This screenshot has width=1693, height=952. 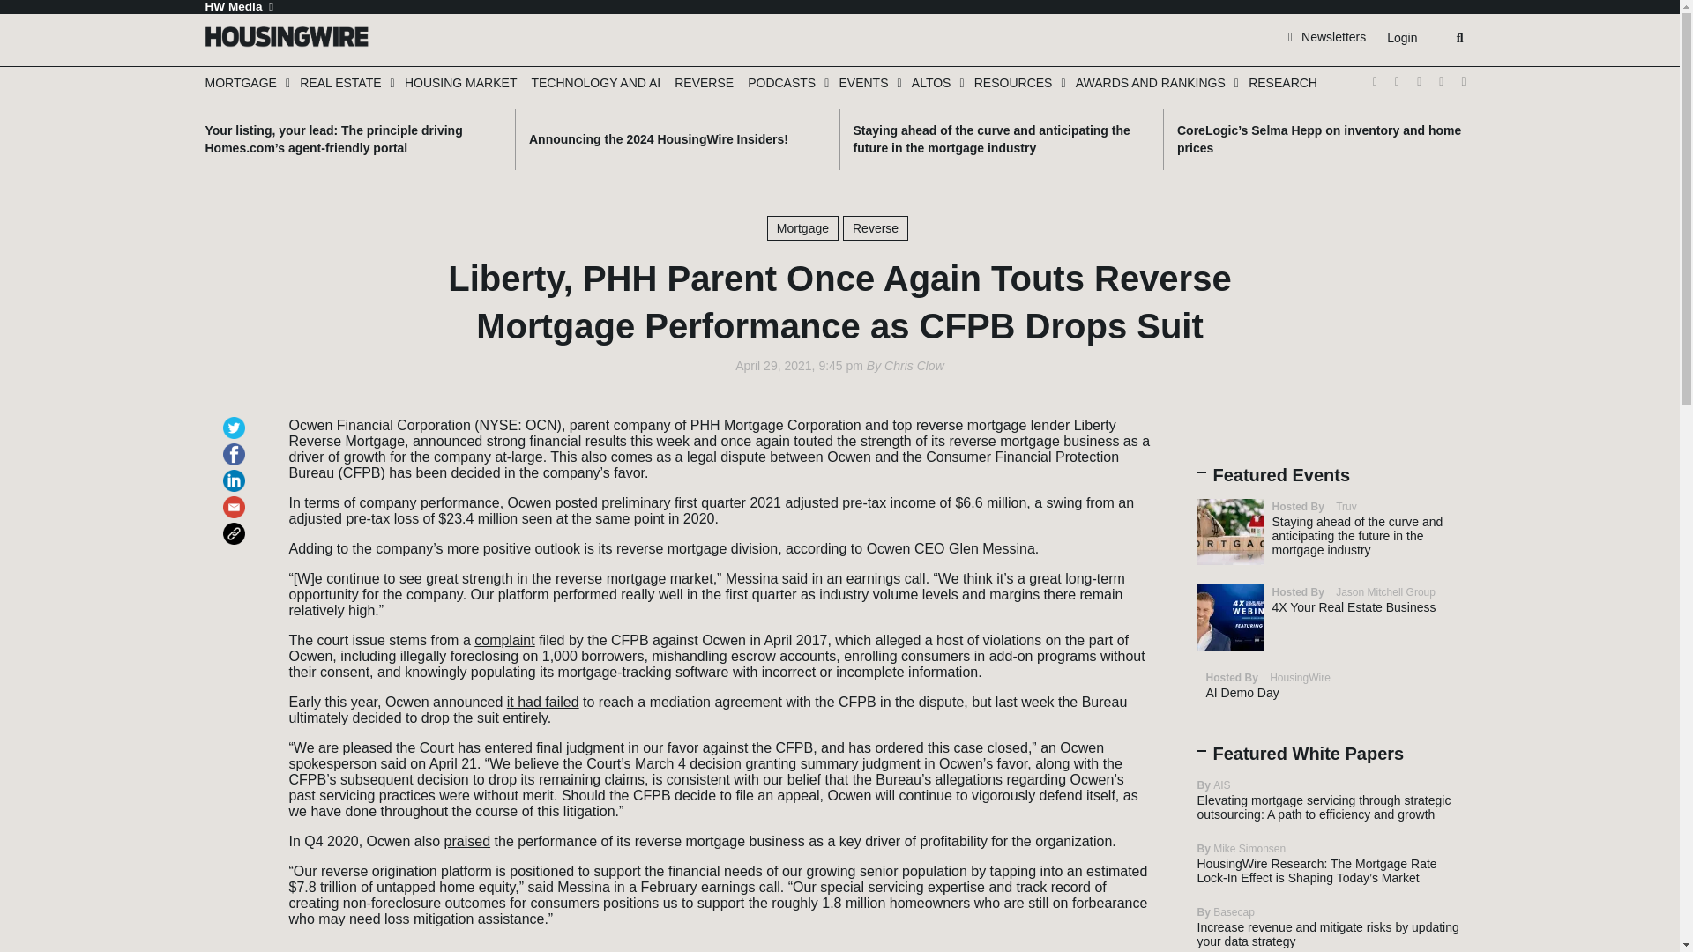 What do you see at coordinates (236, 446) in the screenshot?
I see `Click to share on Facebook` at bounding box center [236, 446].